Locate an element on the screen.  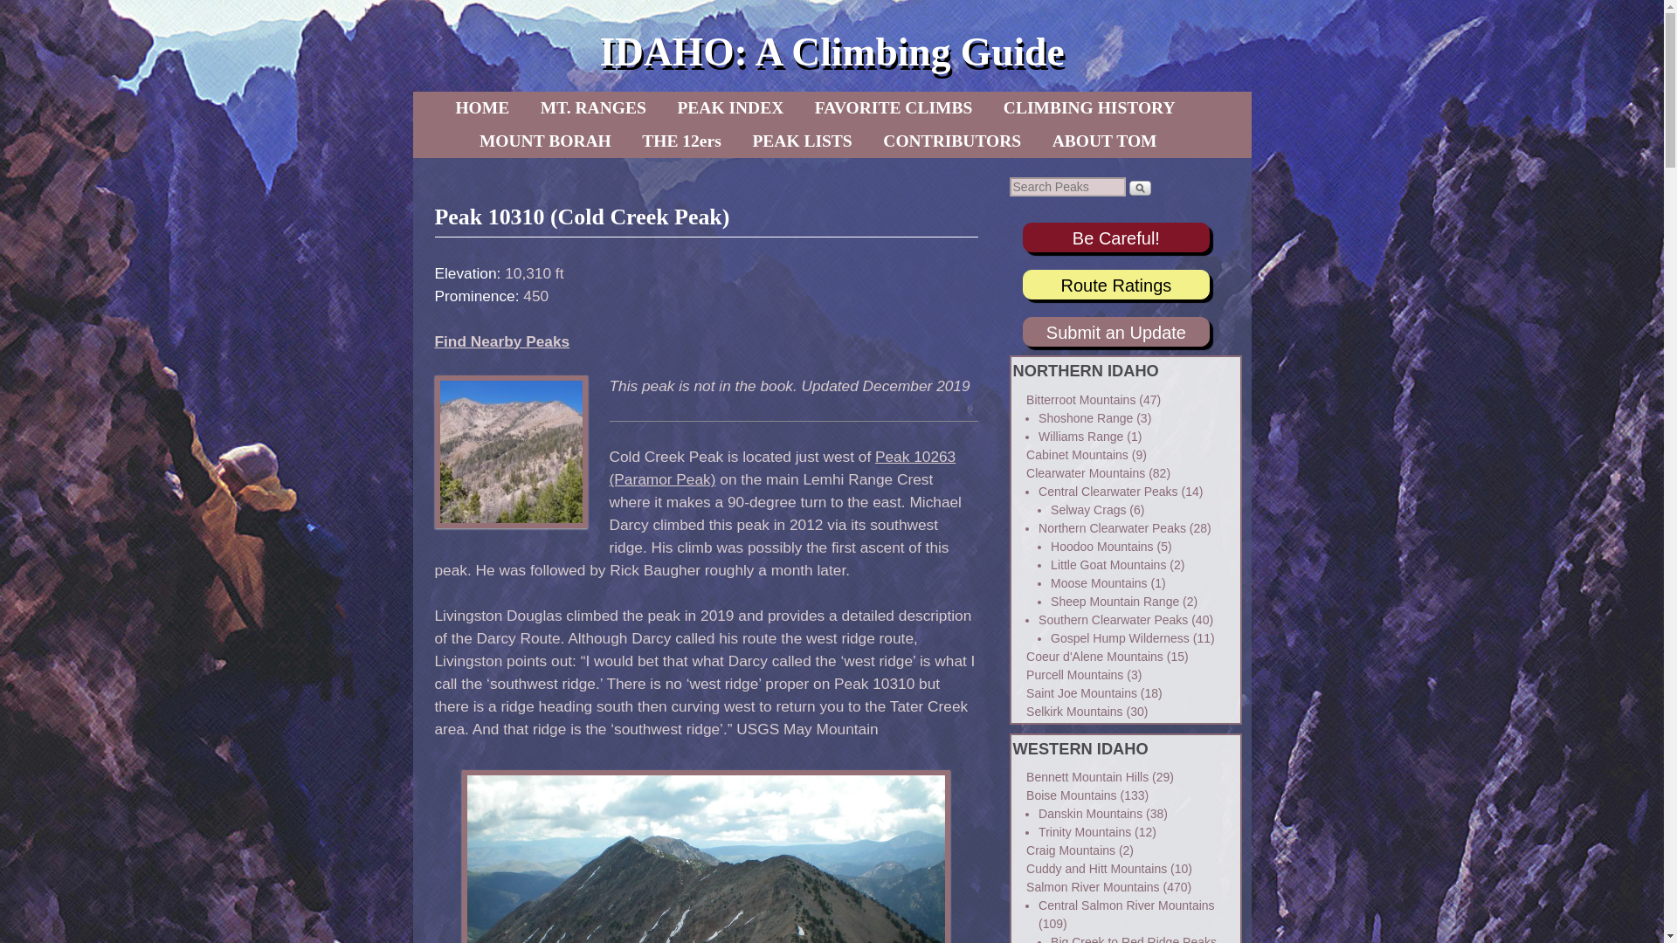
Skip to secondary content is located at coordinates (534, 107).